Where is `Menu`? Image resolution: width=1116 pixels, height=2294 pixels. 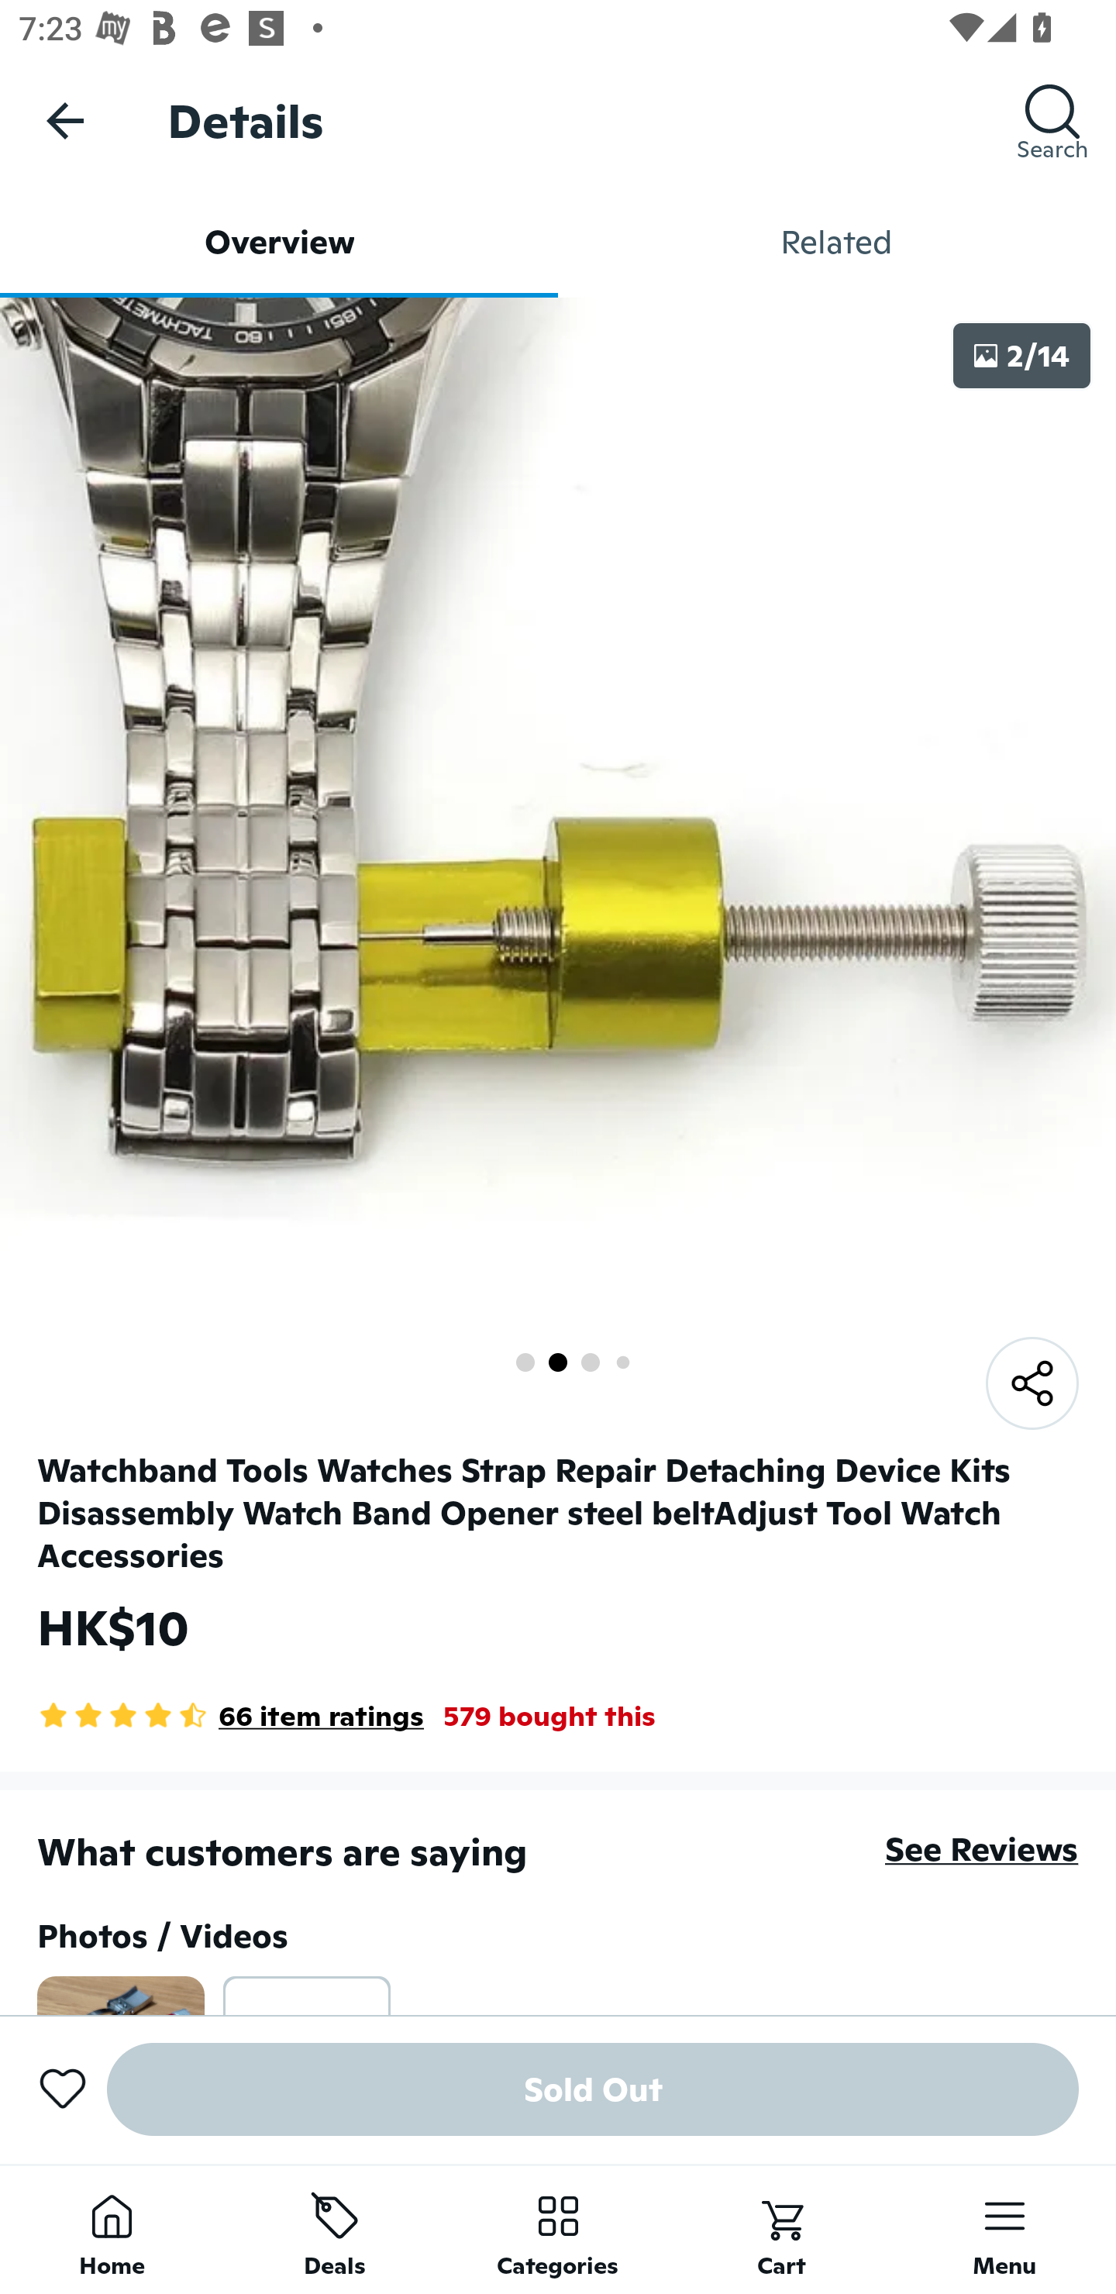
Menu is located at coordinates (1004, 2229).